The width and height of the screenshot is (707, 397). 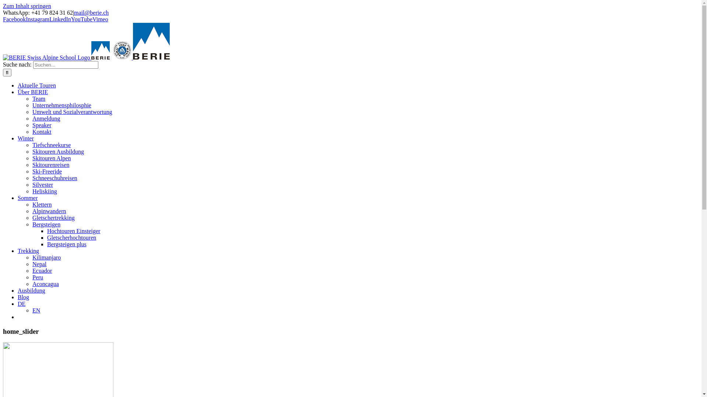 What do you see at coordinates (55, 178) in the screenshot?
I see `Schneeschuhreisen` at bounding box center [55, 178].